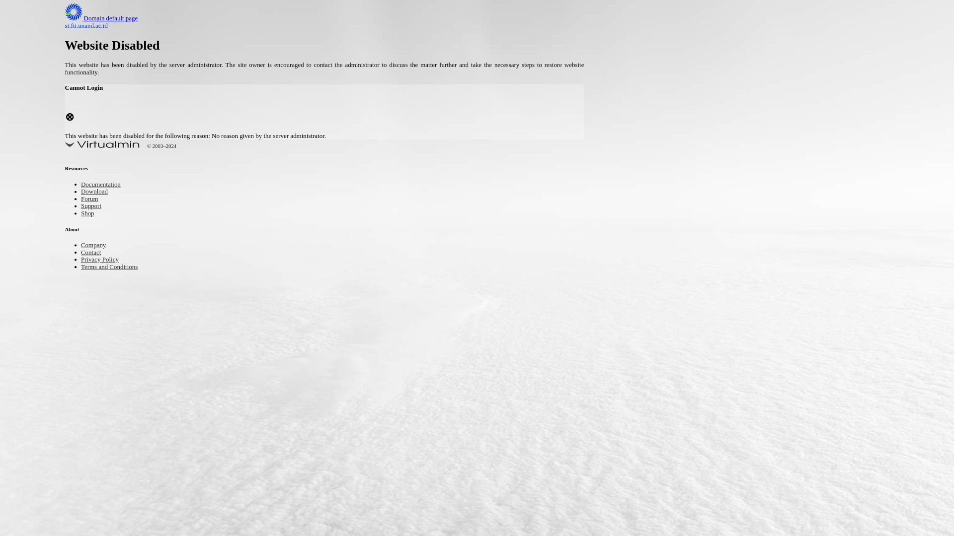  I want to click on Download, so click(97, 193).